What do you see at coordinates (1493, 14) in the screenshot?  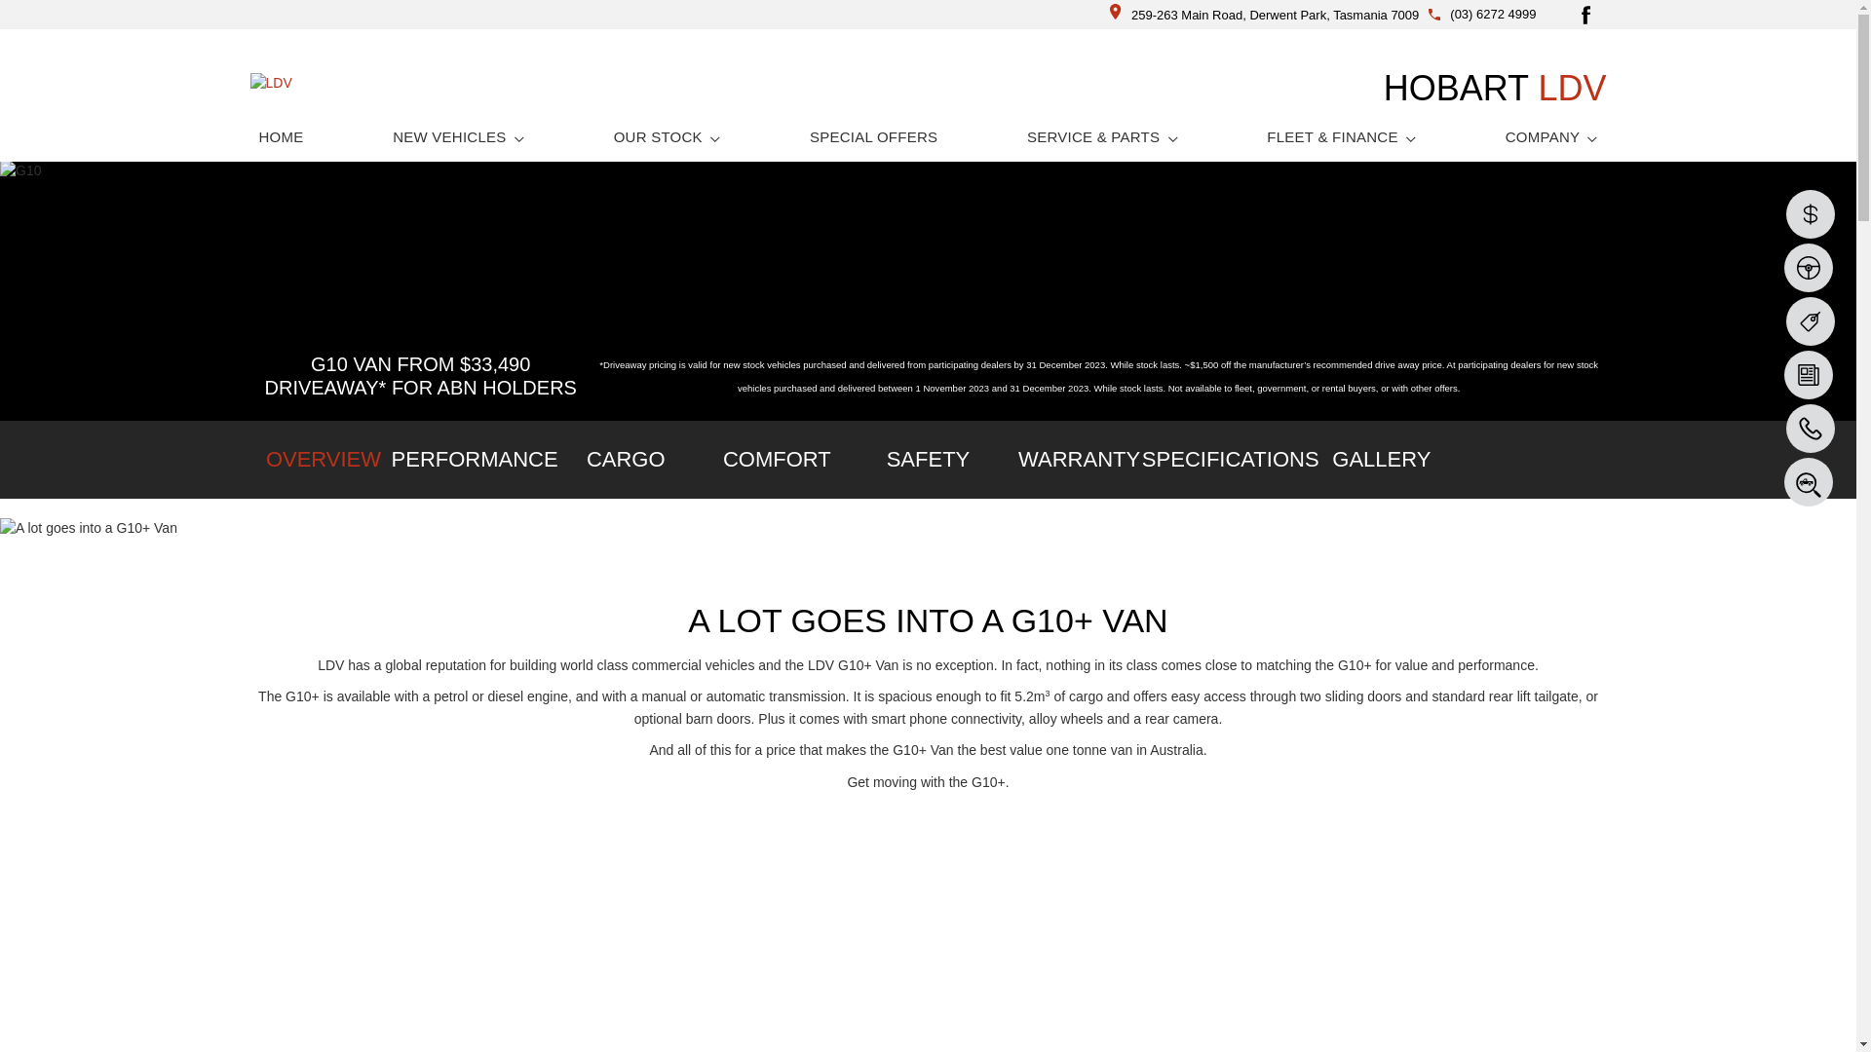 I see `(03) 6272 4999` at bounding box center [1493, 14].